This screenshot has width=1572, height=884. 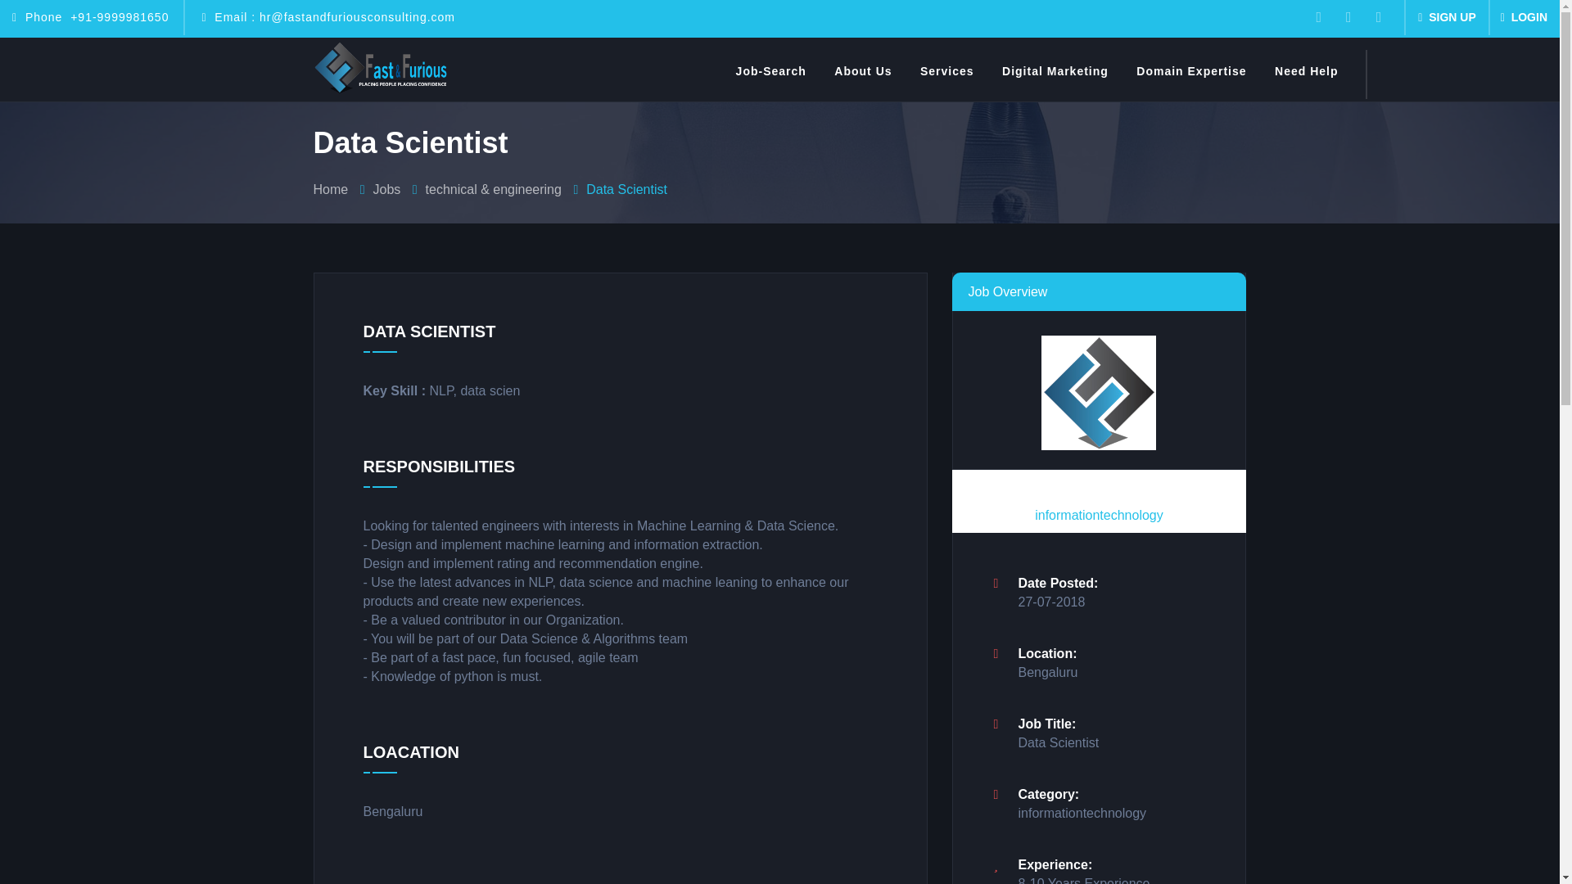 I want to click on Home, so click(x=330, y=188).